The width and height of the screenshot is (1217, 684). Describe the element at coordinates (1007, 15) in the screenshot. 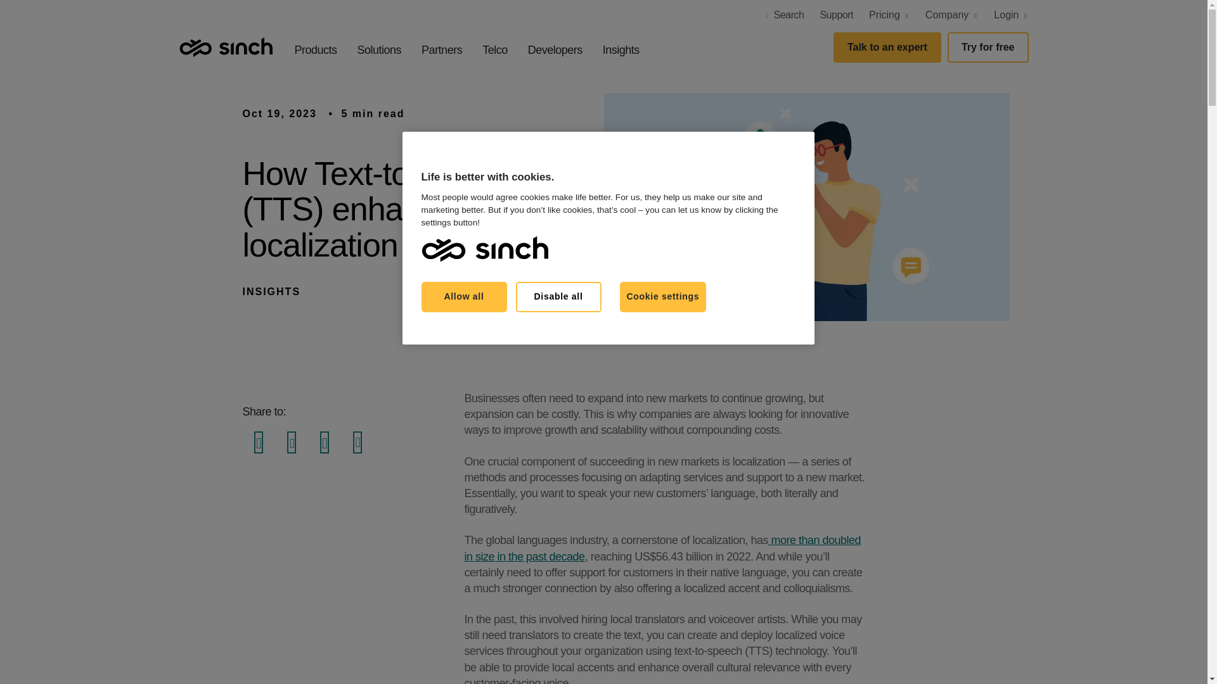

I see `Login` at that location.